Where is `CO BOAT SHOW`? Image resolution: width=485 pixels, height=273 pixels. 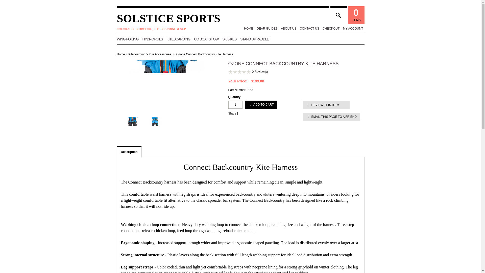 CO BOAT SHOW is located at coordinates (206, 39).